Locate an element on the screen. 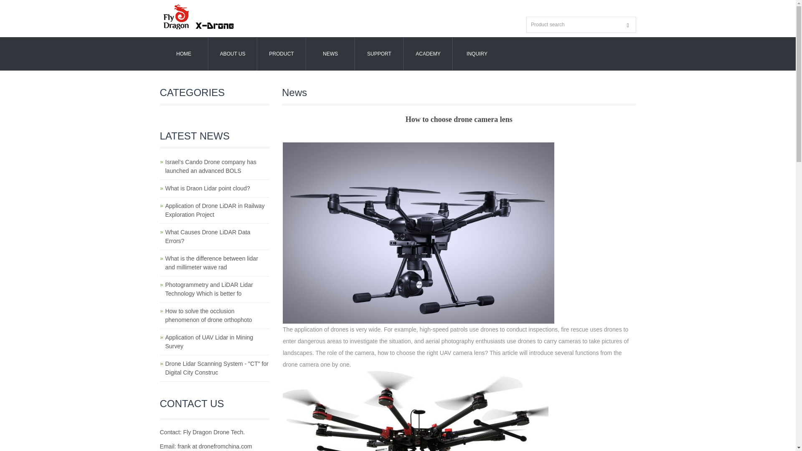  How to solve the occlusion phenomenon of drone orthophoto is located at coordinates (209, 315).